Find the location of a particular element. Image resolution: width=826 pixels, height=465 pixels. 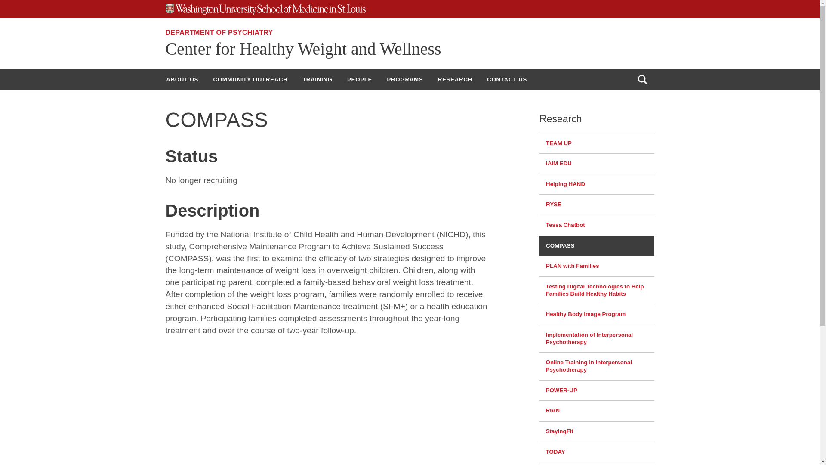

COMMUNITY OUTREACH is located at coordinates (250, 79).